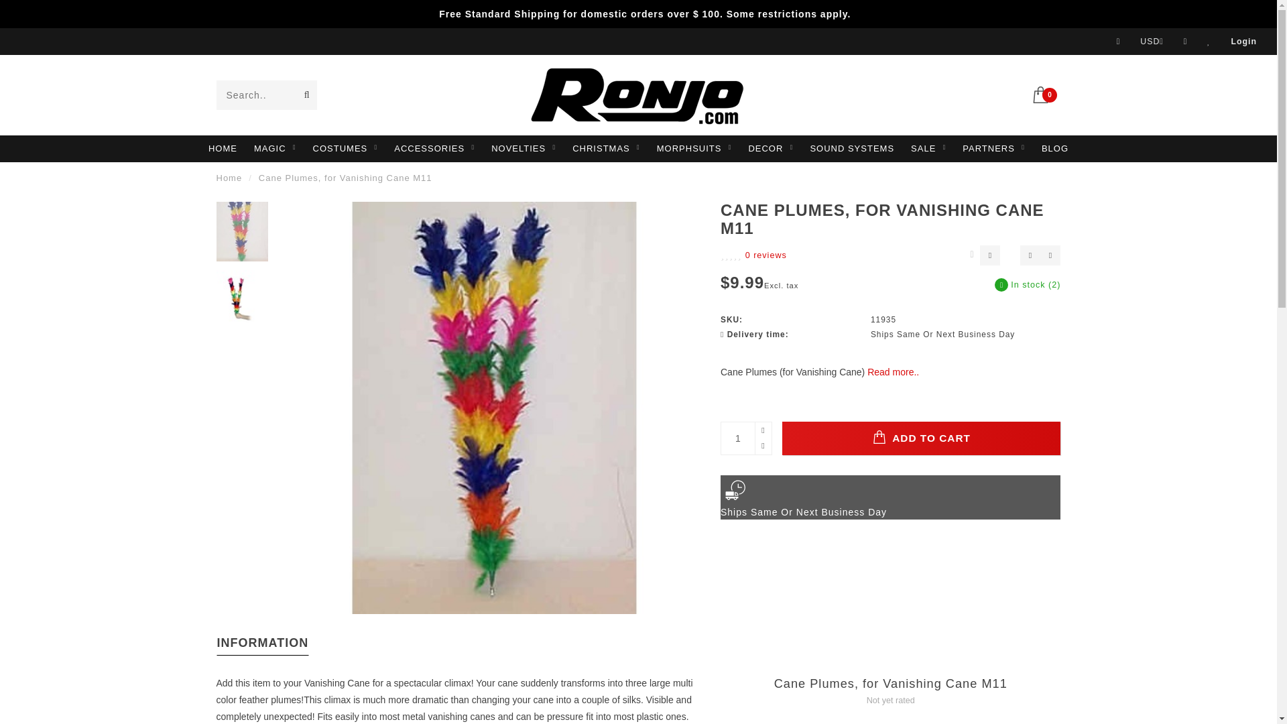 The height and width of the screenshot is (724, 1287). What do you see at coordinates (223, 148) in the screenshot?
I see `HOME` at bounding box center [223, 148].